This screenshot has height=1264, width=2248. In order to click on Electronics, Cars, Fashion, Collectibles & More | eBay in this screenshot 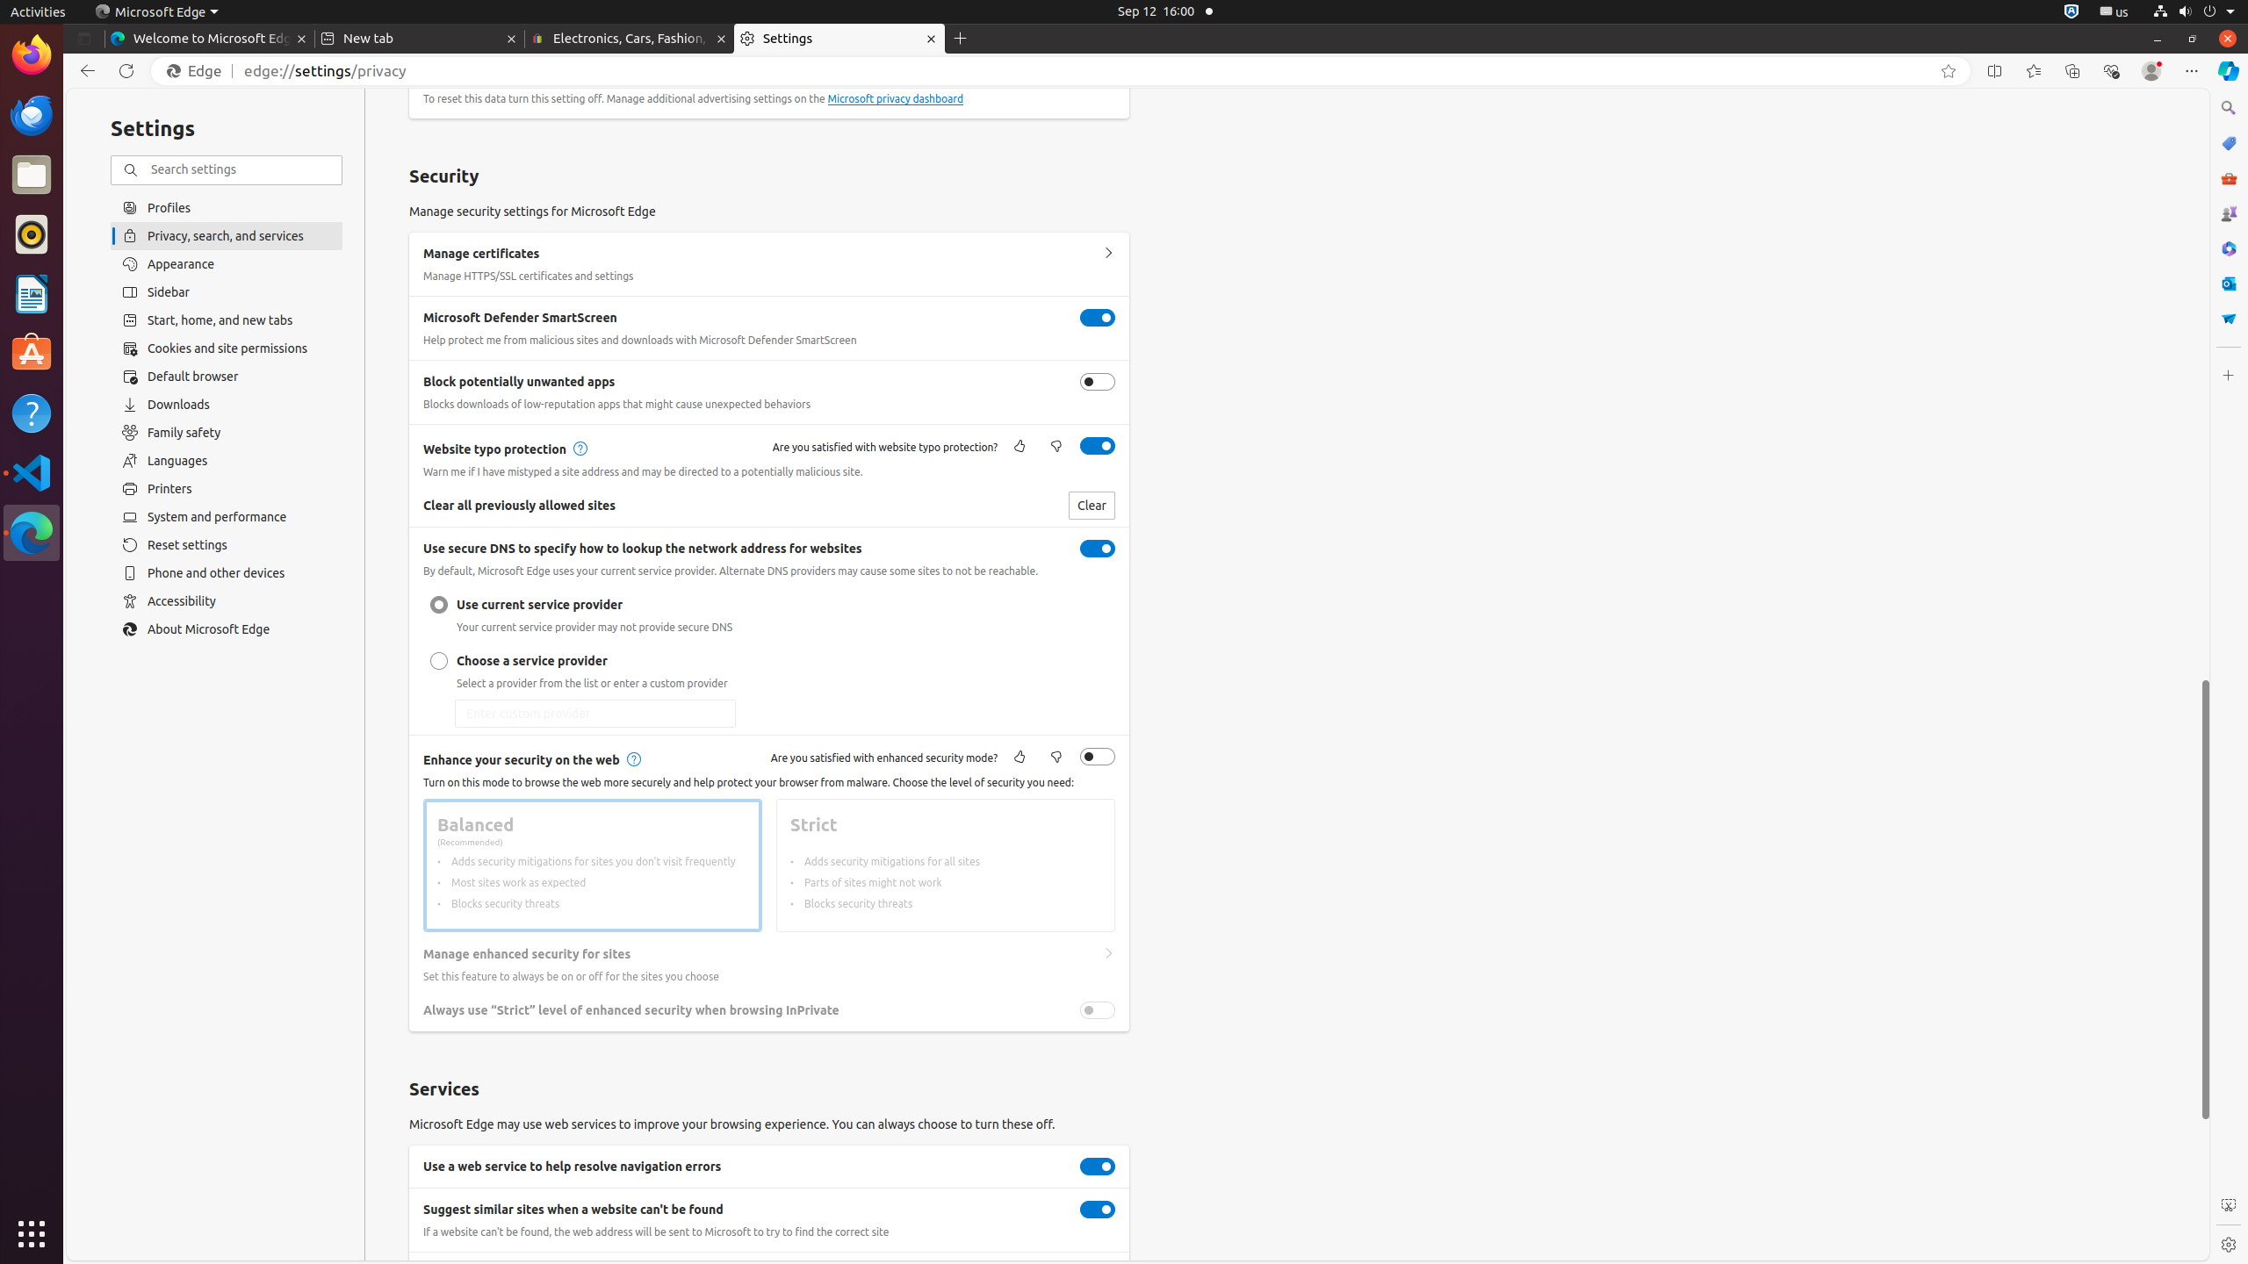, I will do `click(630, 39)`.